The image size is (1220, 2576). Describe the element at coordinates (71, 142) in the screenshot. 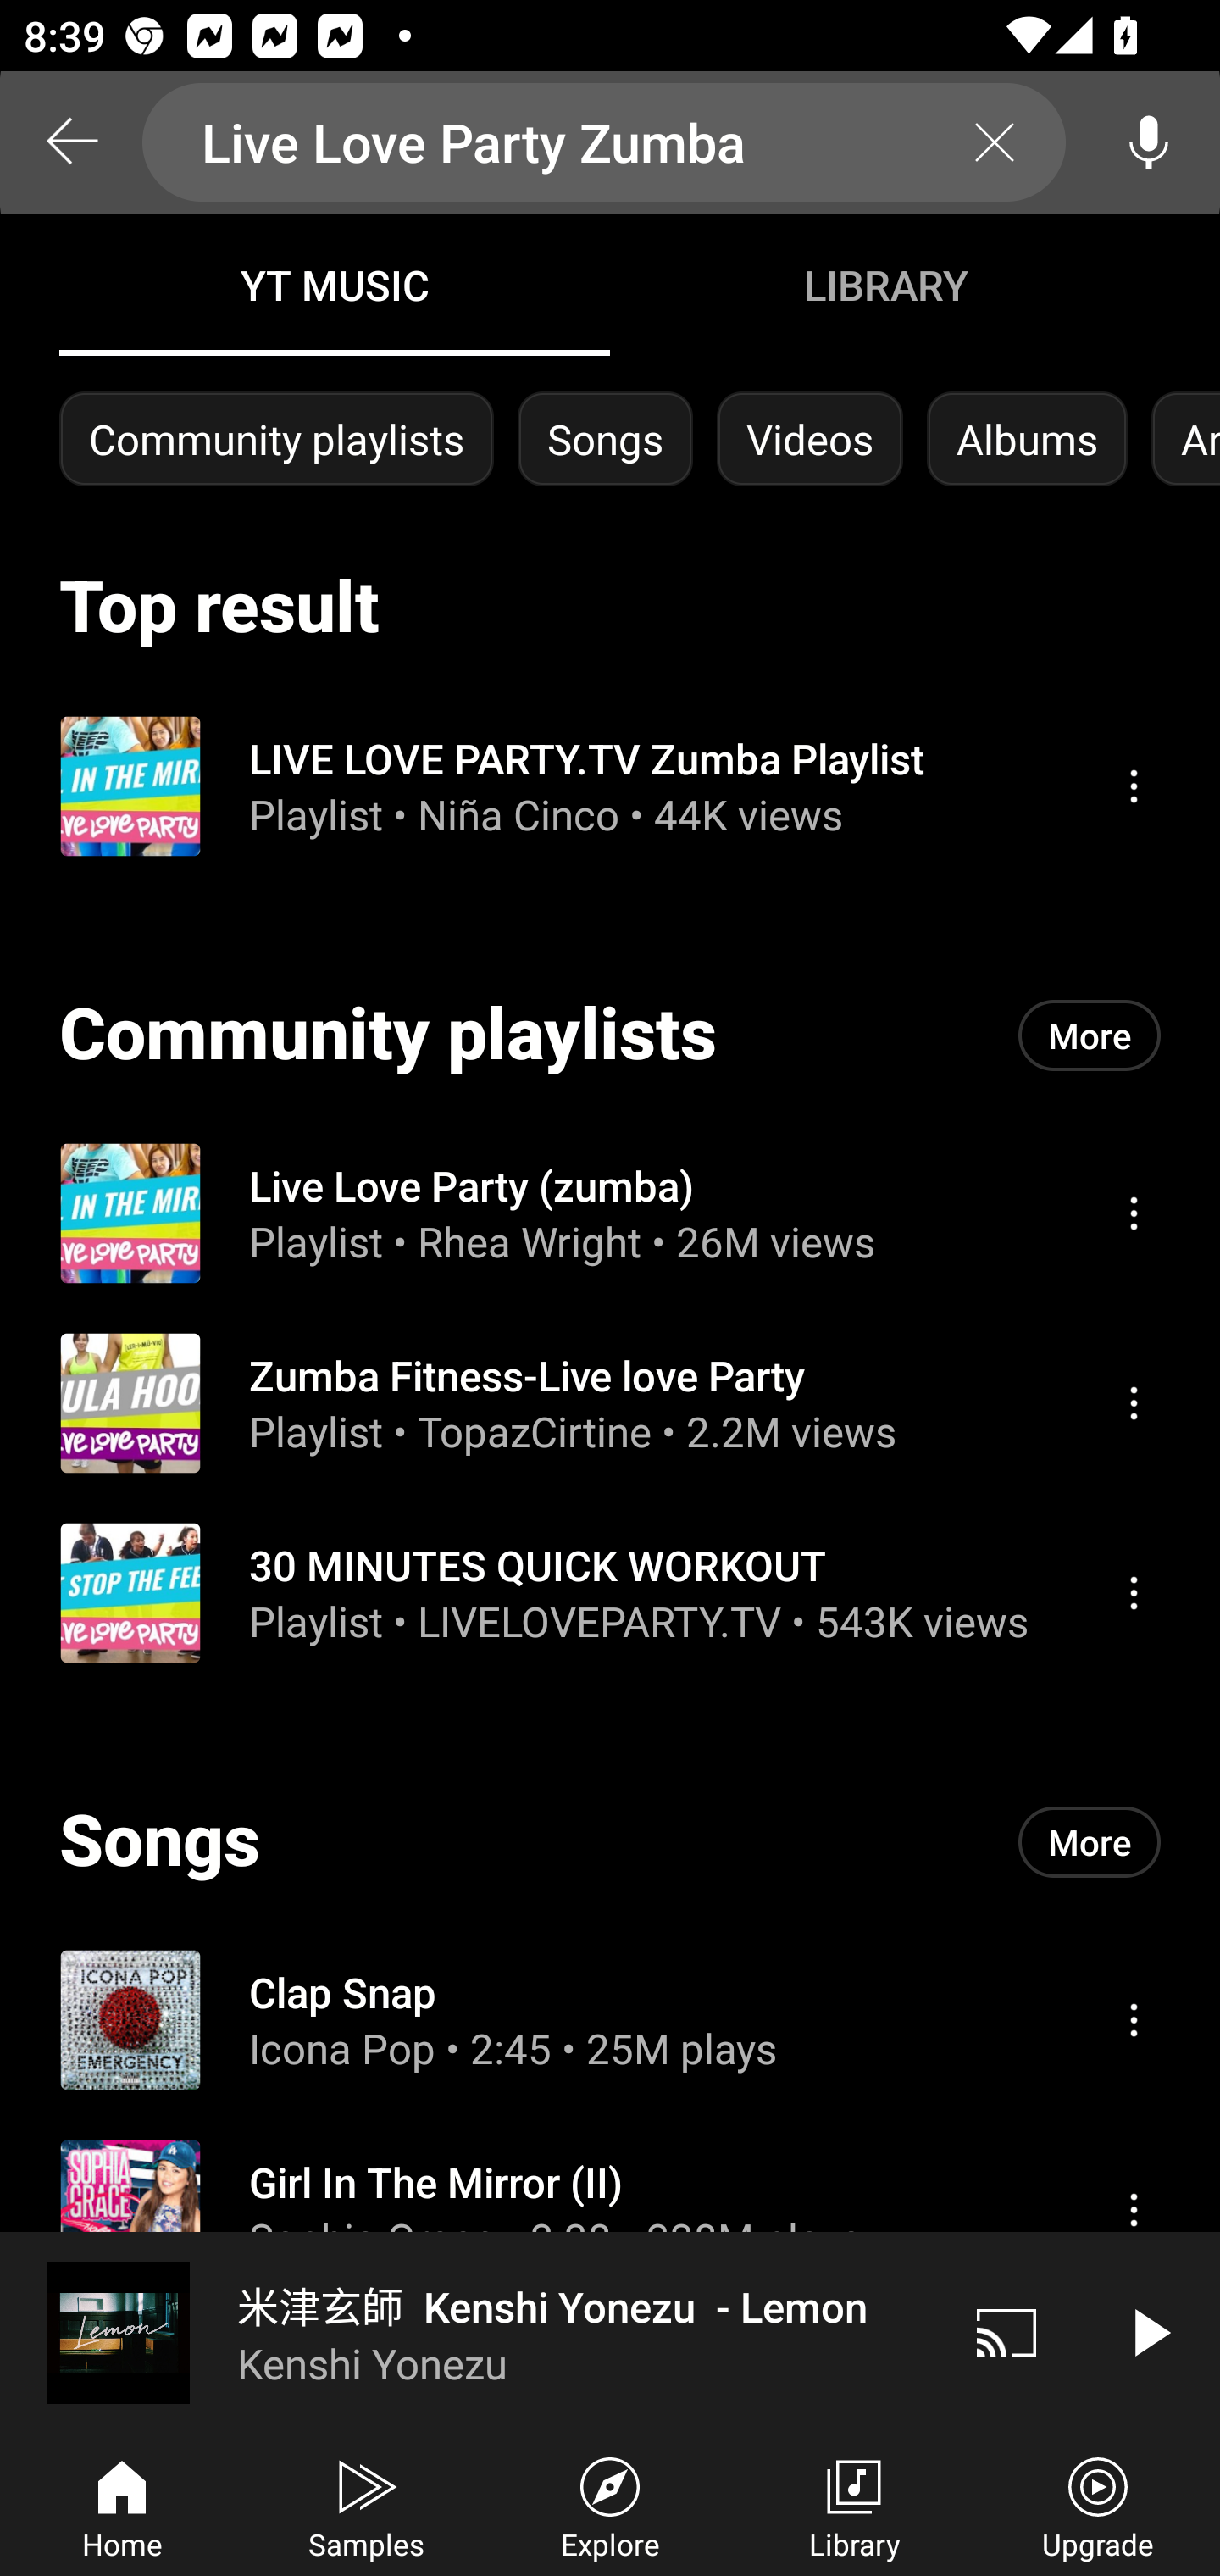

I see `Search back` at that location.